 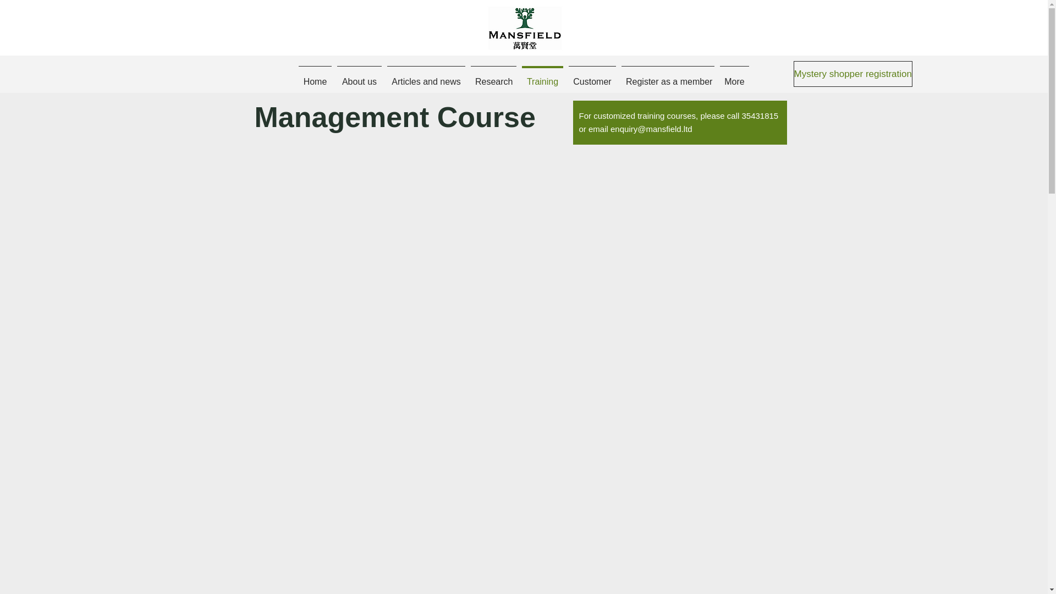 I want to click on Register as a member, so click(x=668, y=76).